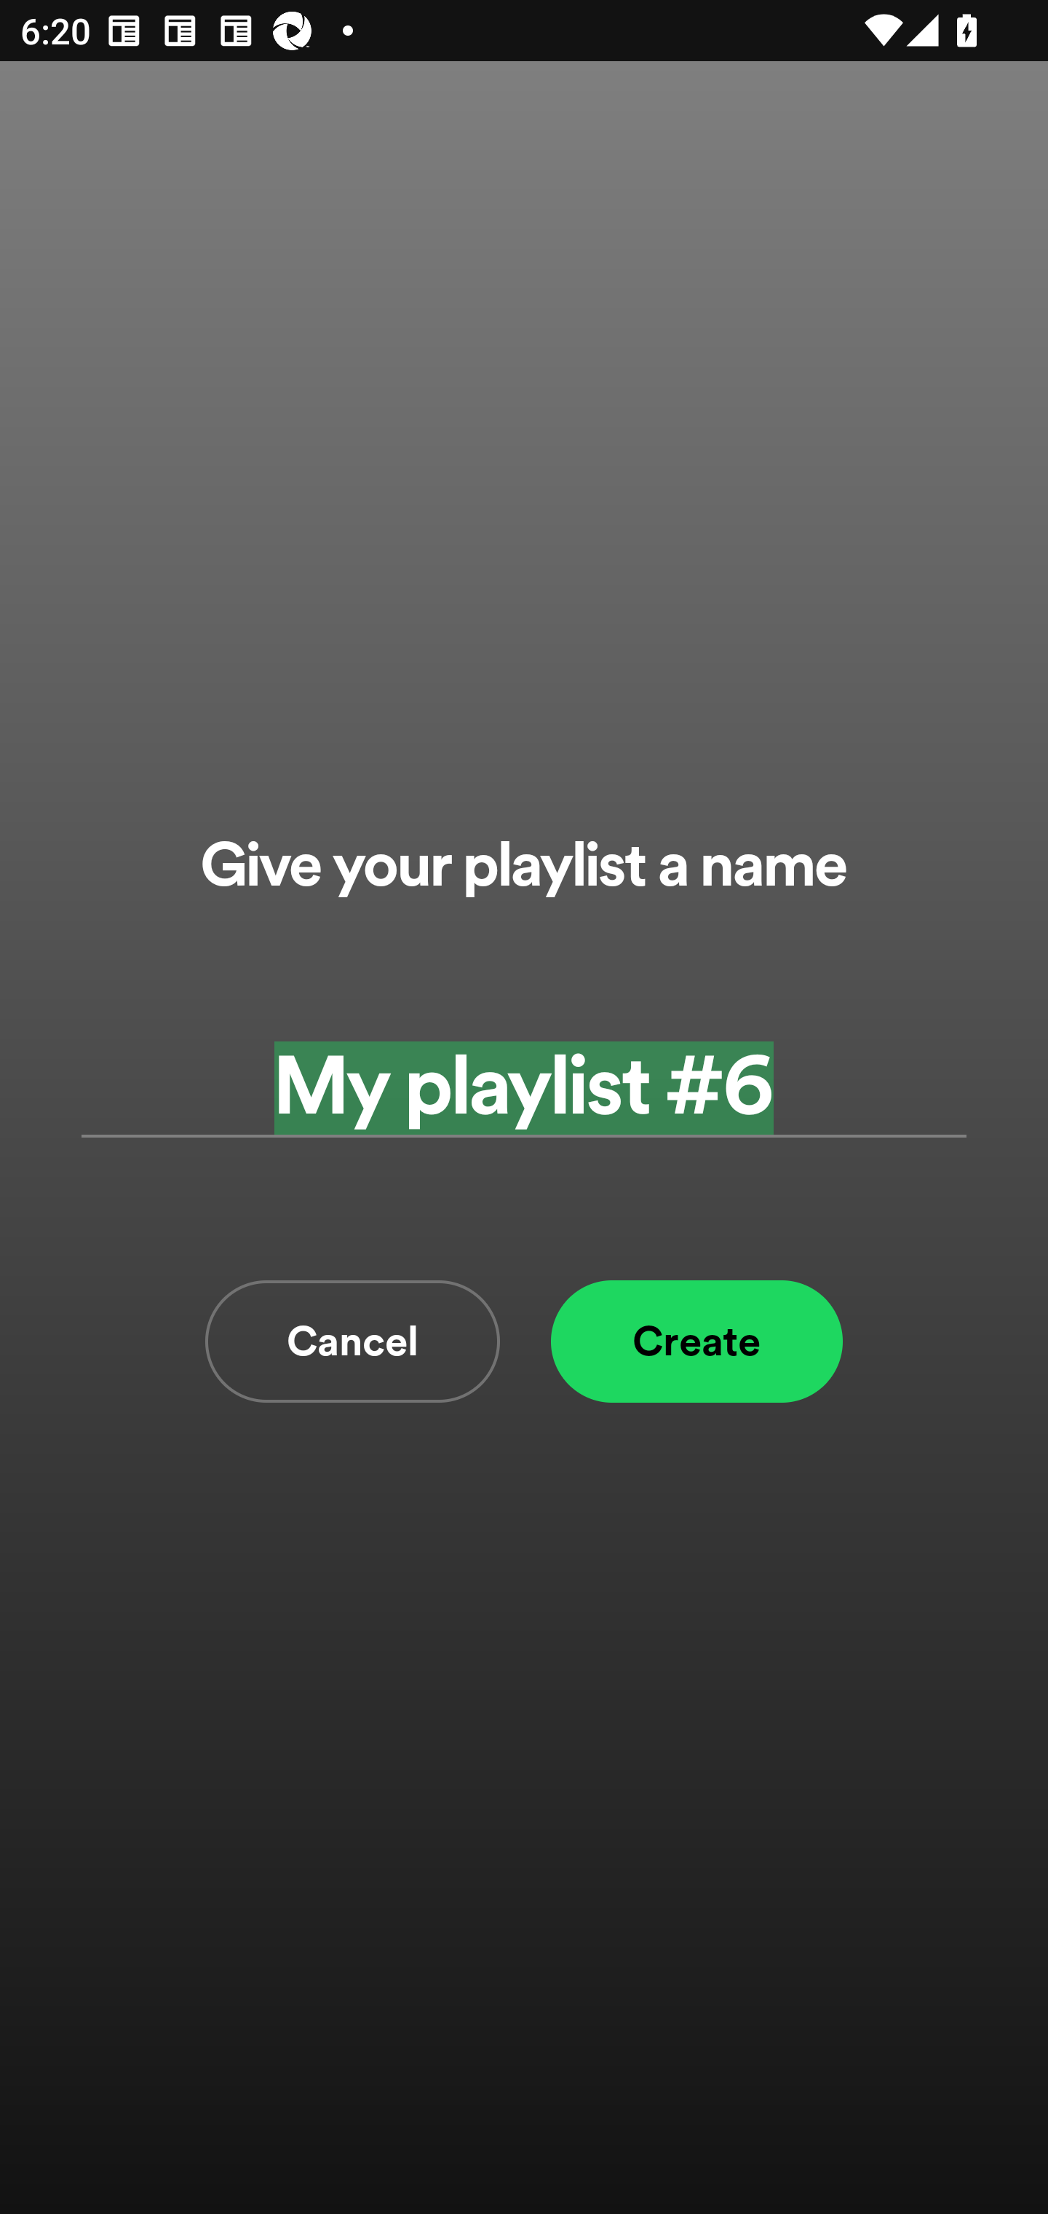 The height and width of the screenshot is (2214, 1048). Describe the element at coordinates (352, 1342) in the screenshot. I see `Cancel` at that location.